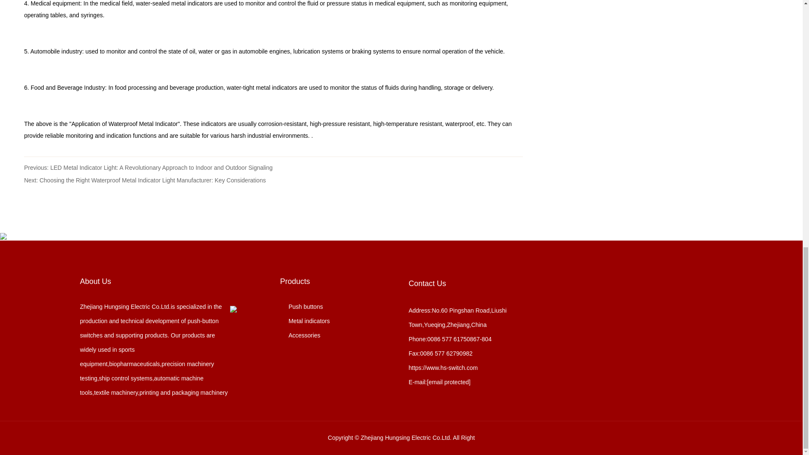  What do you see at coordinates (300, 335) in the screenshot?
I see `Accessories` at bounding box center [300, 335].